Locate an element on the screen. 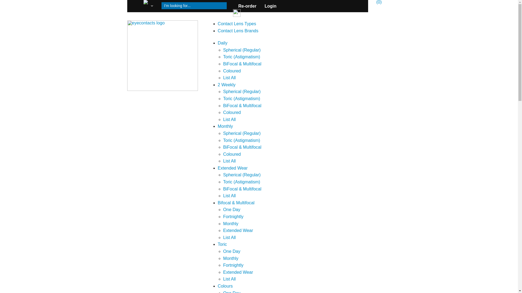  BiFocal & Multifocal is located at coordinates (243, 106).